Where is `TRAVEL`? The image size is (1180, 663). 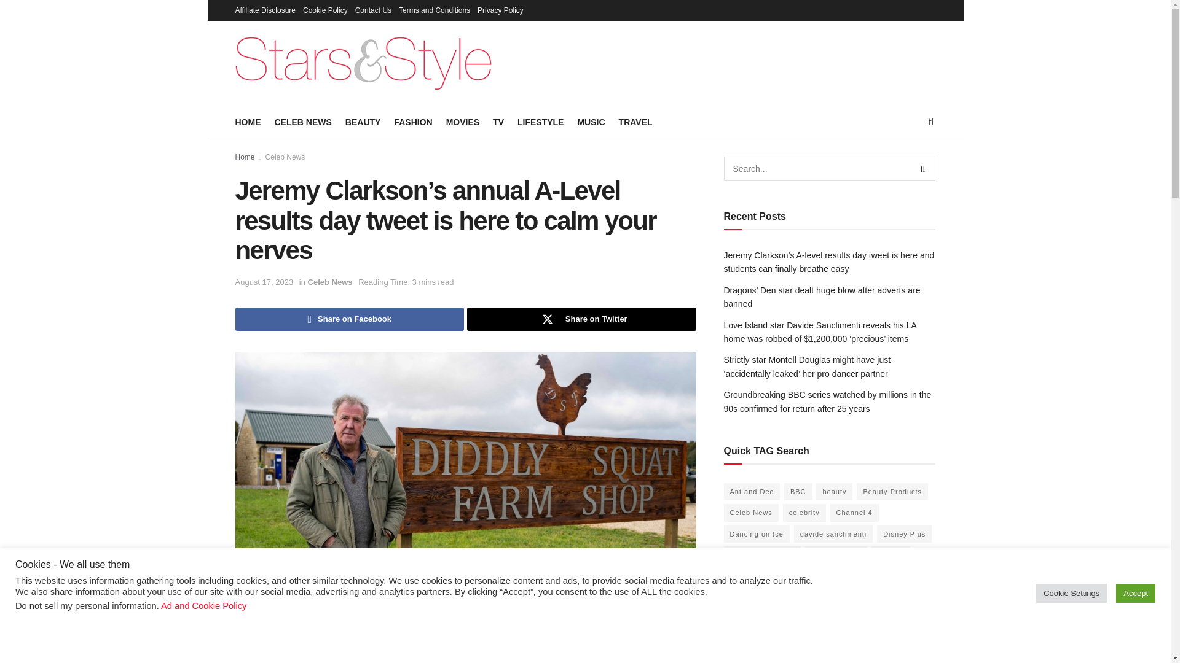 TRAVEL is located at coordinates (635, 122).